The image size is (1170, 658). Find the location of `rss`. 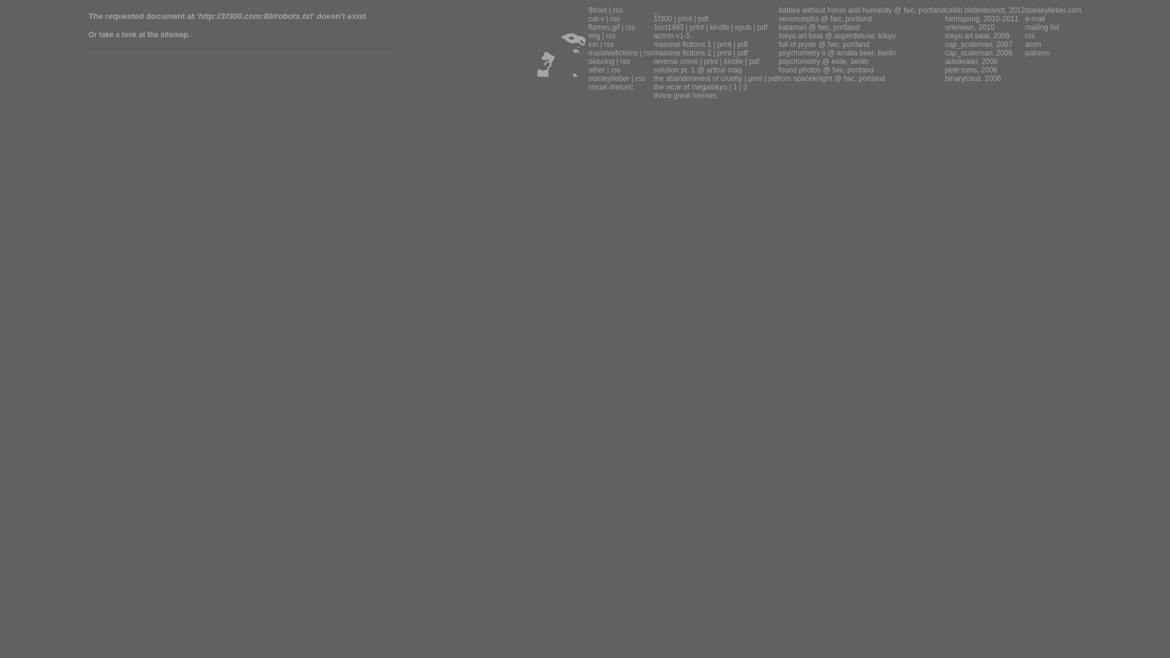

rss is located at coordinates (1030, 36).